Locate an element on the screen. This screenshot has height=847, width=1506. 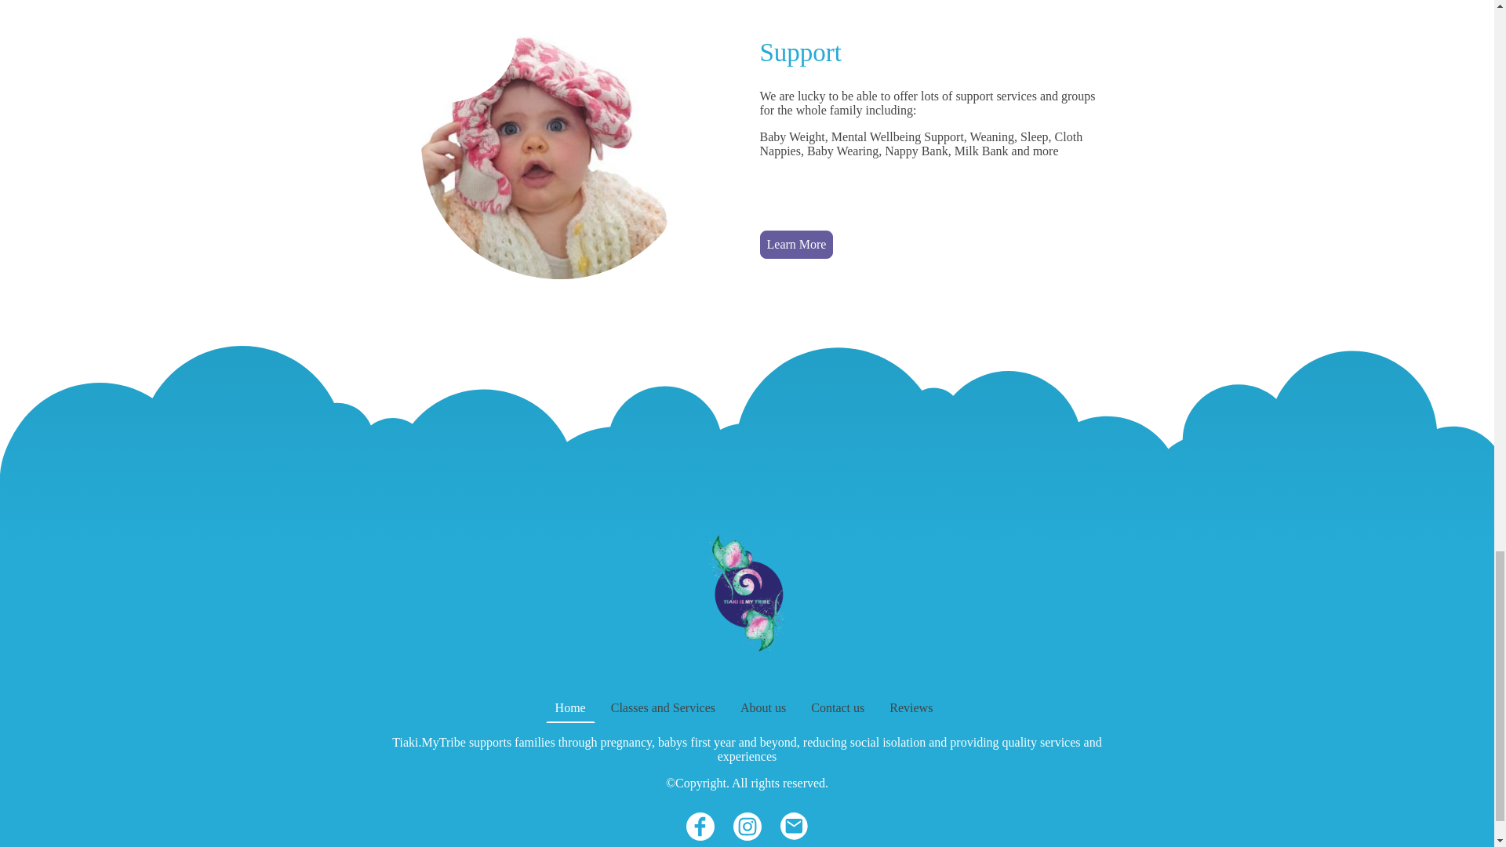
About us is located at coordinates (762, 707).